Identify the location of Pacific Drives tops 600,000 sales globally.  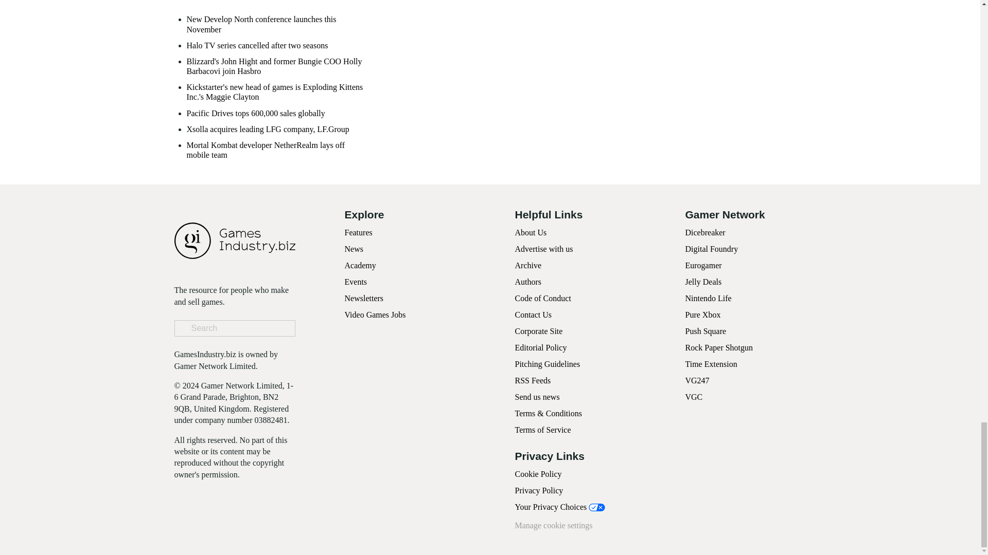
(255, 113).